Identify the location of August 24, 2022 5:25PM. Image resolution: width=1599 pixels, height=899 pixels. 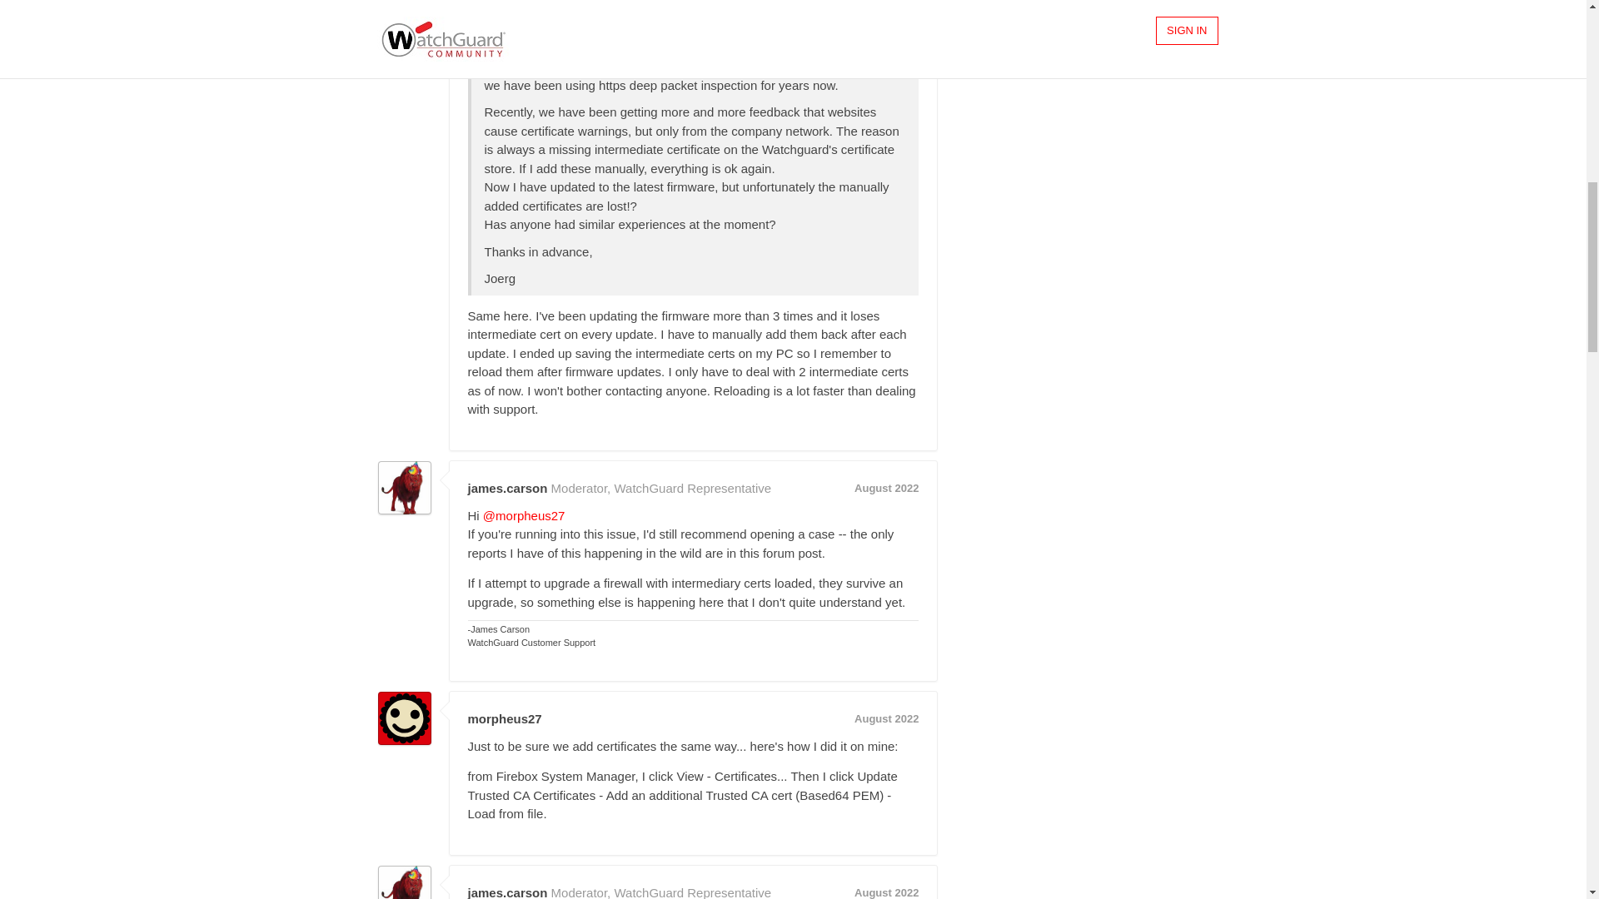
(886, 488).